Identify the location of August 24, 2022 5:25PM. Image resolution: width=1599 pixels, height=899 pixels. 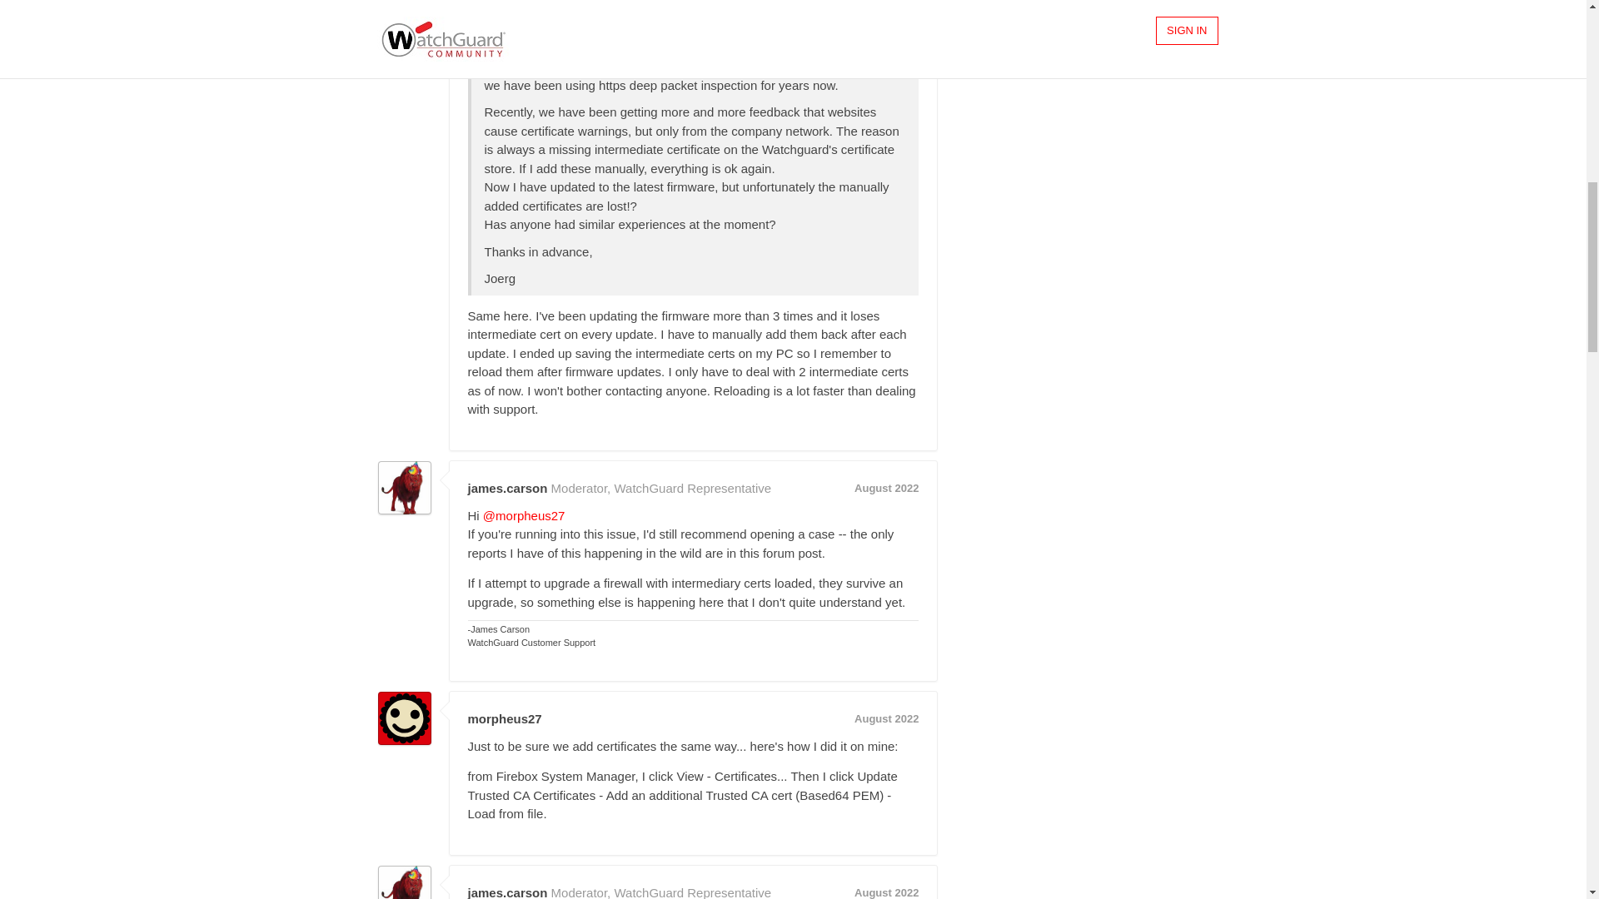
(886, 488).